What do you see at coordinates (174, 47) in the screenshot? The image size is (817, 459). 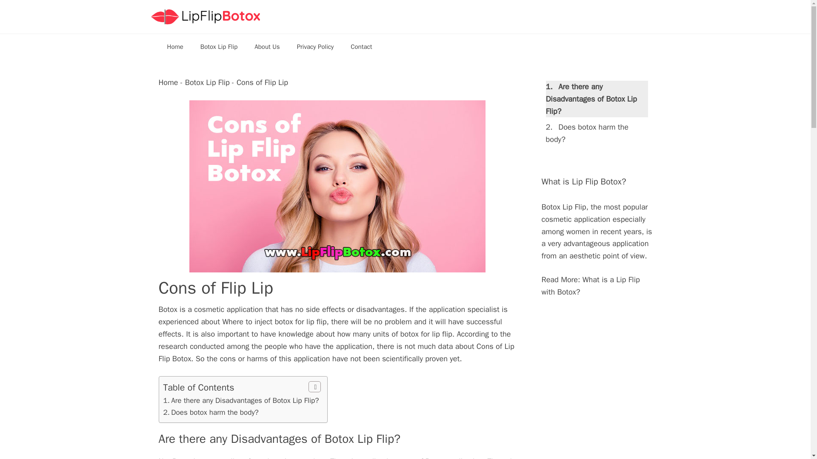 I see `Home` at bounding box center [174, 47].